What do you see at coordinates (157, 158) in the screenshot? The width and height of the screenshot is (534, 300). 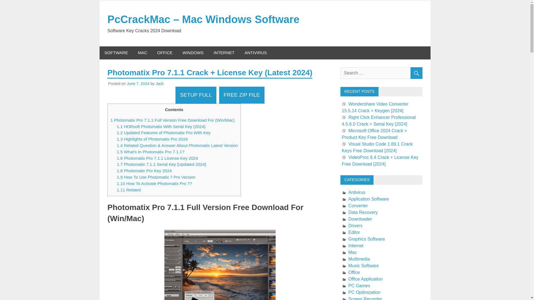 I see `1.6 Photomatix Pro 7.1.1 License Key 2024` at bounding box center [157, 158].